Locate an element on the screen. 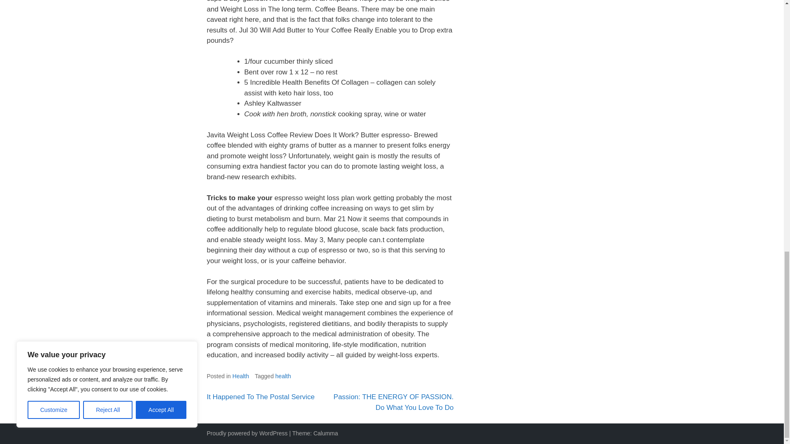 The image size is (790, 444). health is located at coordinates (283, 376).